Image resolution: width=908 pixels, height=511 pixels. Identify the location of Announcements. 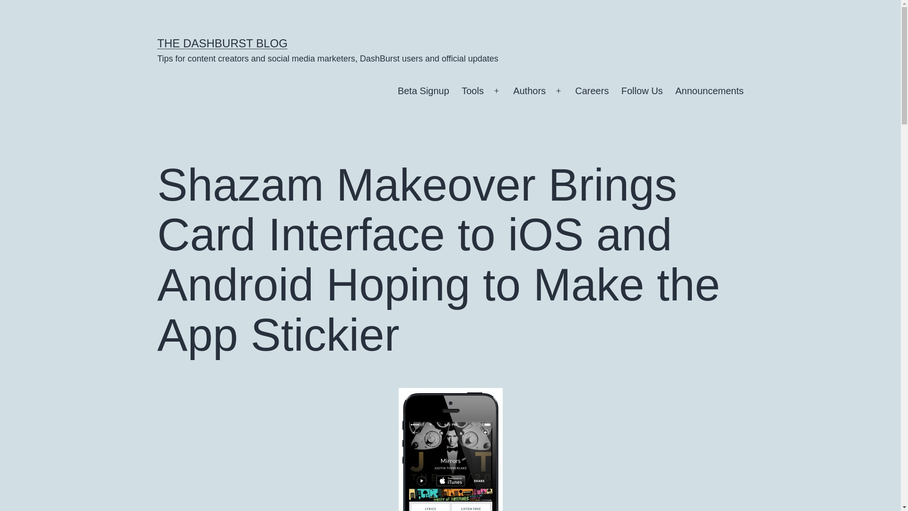
(709, 91).